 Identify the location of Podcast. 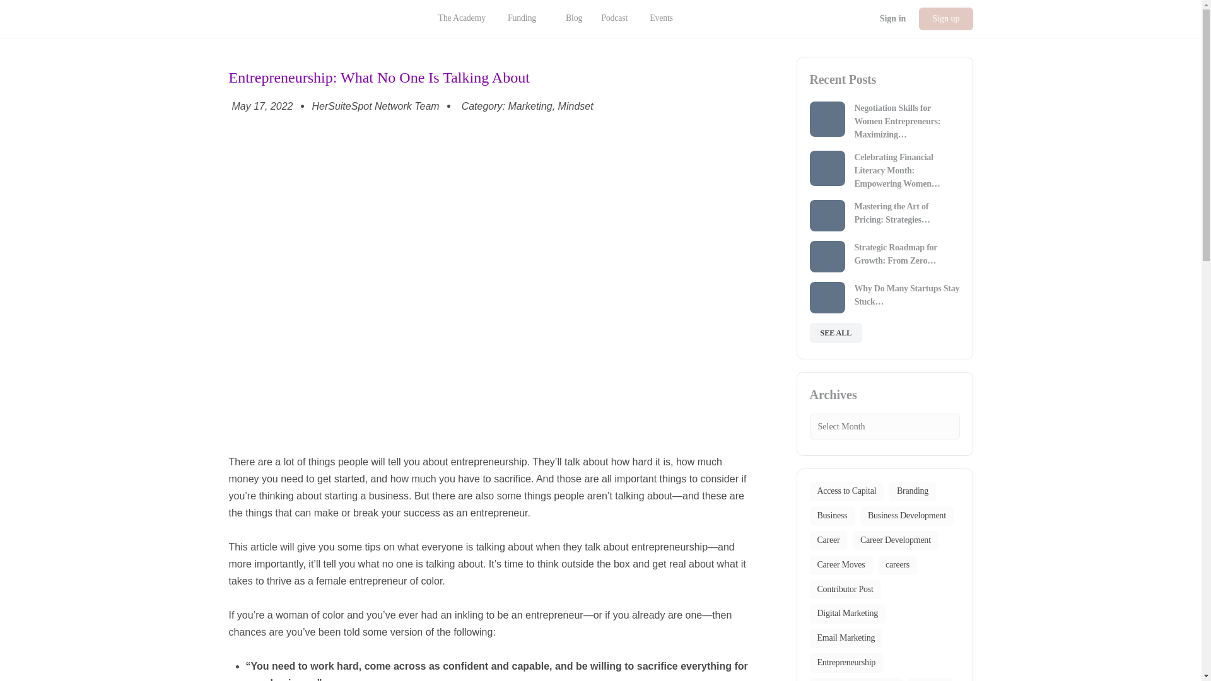
(614, 19).